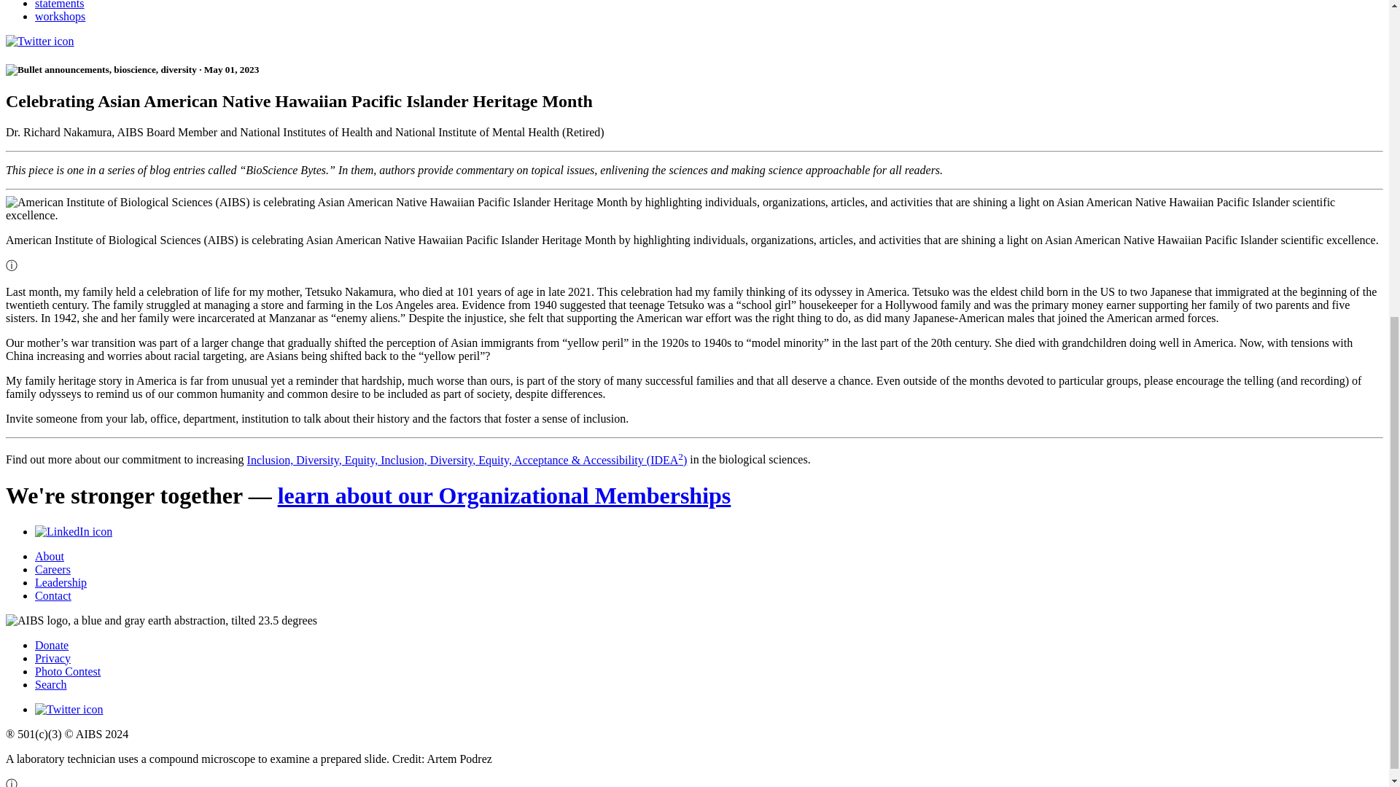 The width and height of the screenshot is (1400, 787). What do you see at coordinates (60, 4) in the screenshot?
I see `statements` at bounding box center [60, 4].